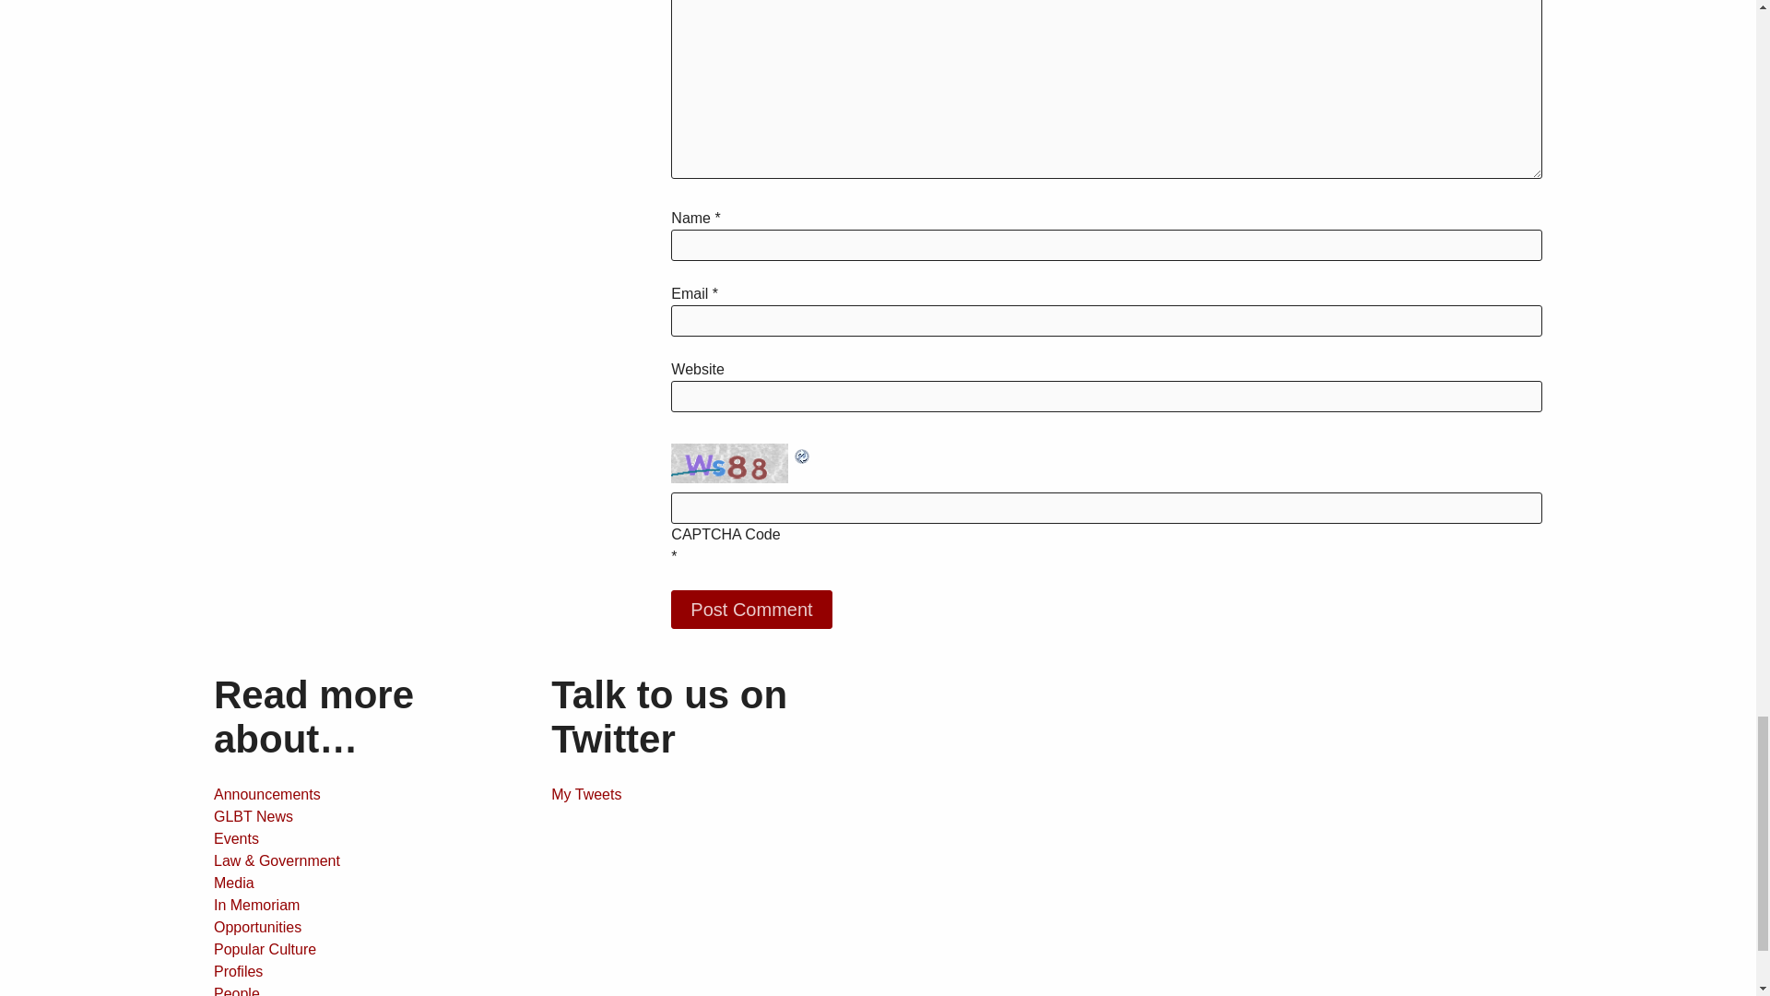  I want to click on Announcements, so click(267, 795).